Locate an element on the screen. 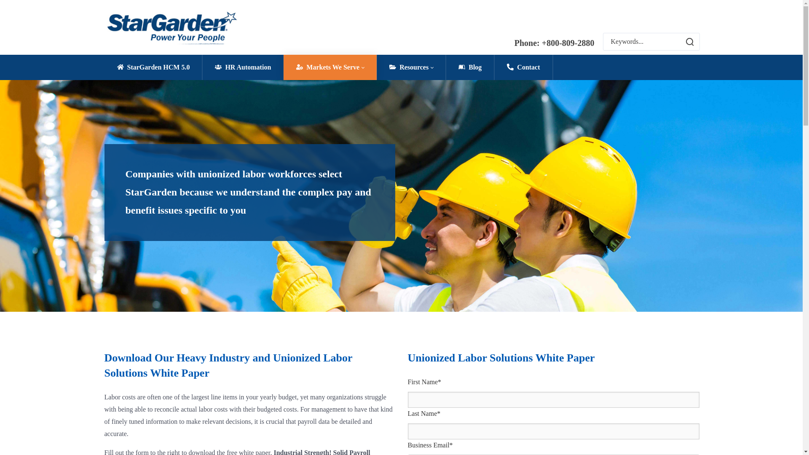 The image size is (809, 455). Contact is located at coordinates (523, 67).